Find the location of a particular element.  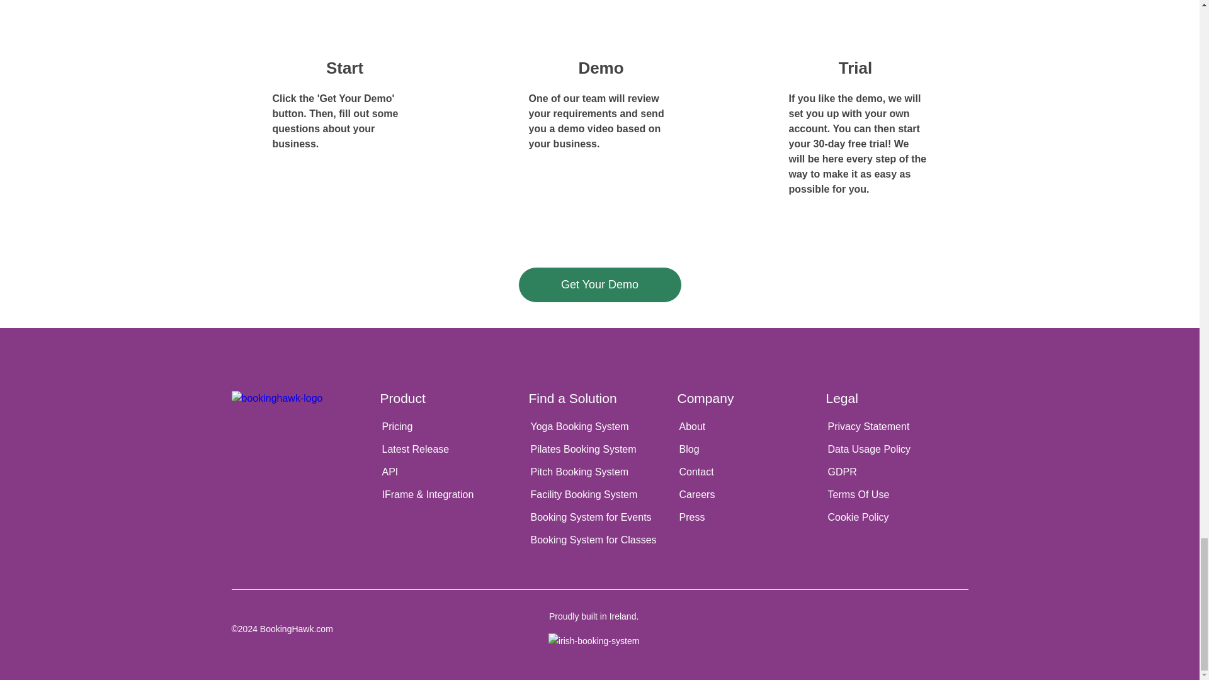

Booking System for Events is located at coordinates (599, 518).